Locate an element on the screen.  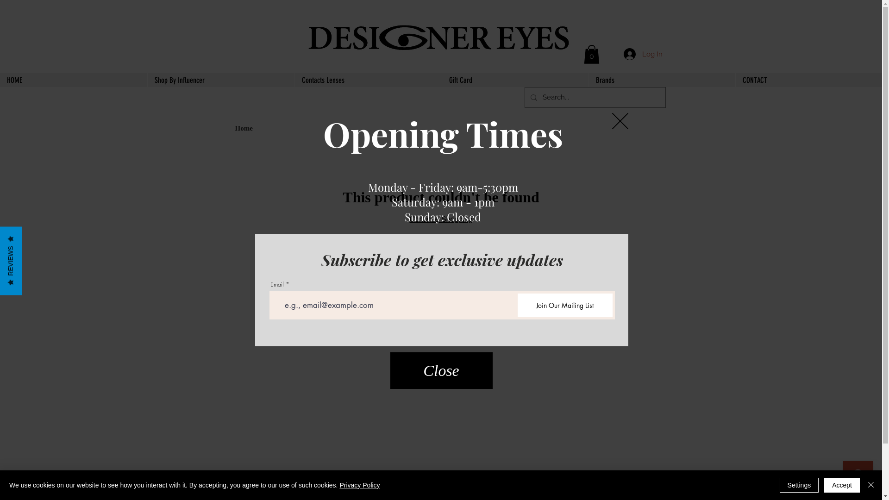
Shop By Influencer is located at coordinates (221, 80).